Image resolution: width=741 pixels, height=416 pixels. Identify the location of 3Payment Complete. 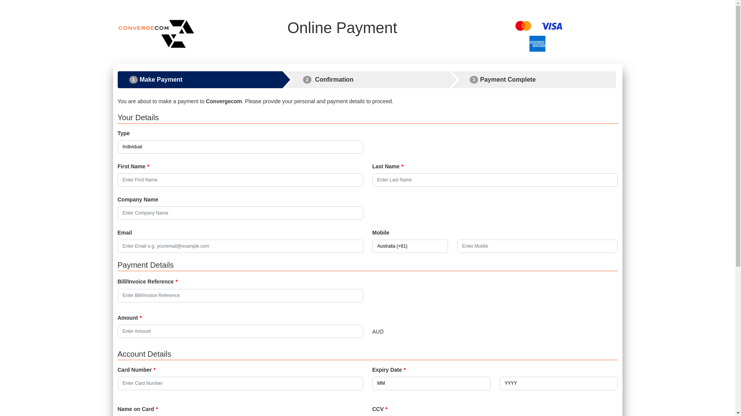
(534, 80).